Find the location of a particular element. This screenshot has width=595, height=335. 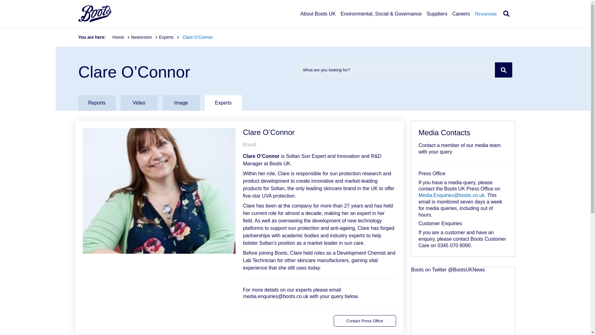

About Boots UK is located at coordinates (318, 19).